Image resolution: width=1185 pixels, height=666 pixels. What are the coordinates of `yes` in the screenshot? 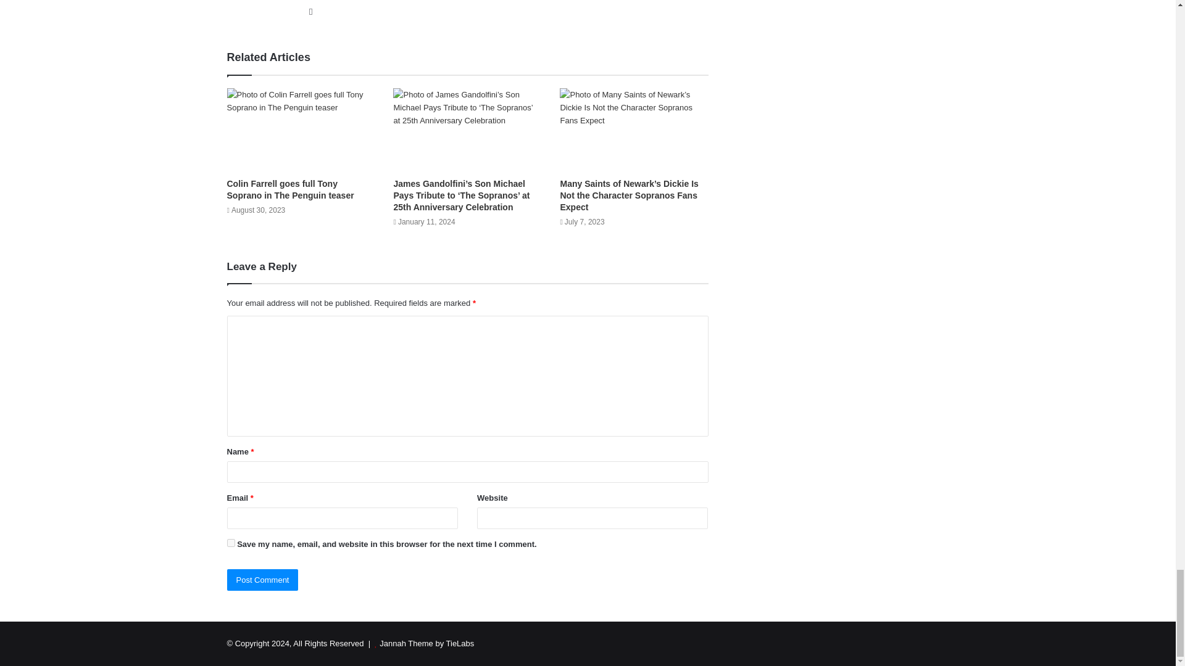 It's located at (231, 543).